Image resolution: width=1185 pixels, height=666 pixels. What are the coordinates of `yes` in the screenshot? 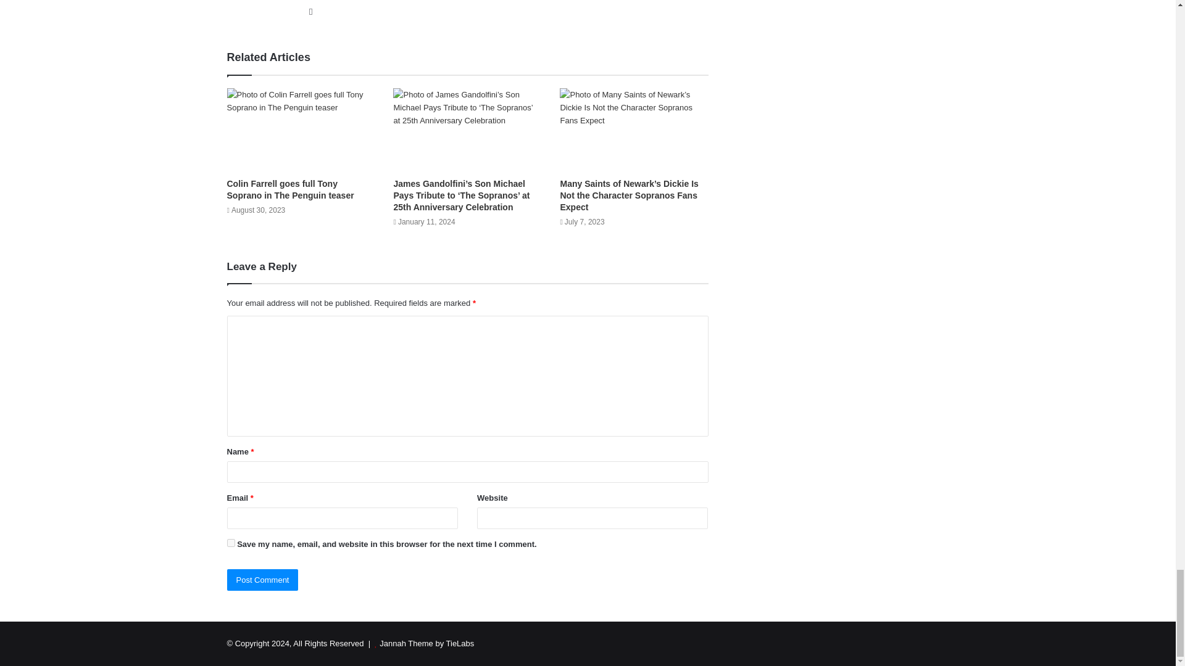 It's located at (231, 543).